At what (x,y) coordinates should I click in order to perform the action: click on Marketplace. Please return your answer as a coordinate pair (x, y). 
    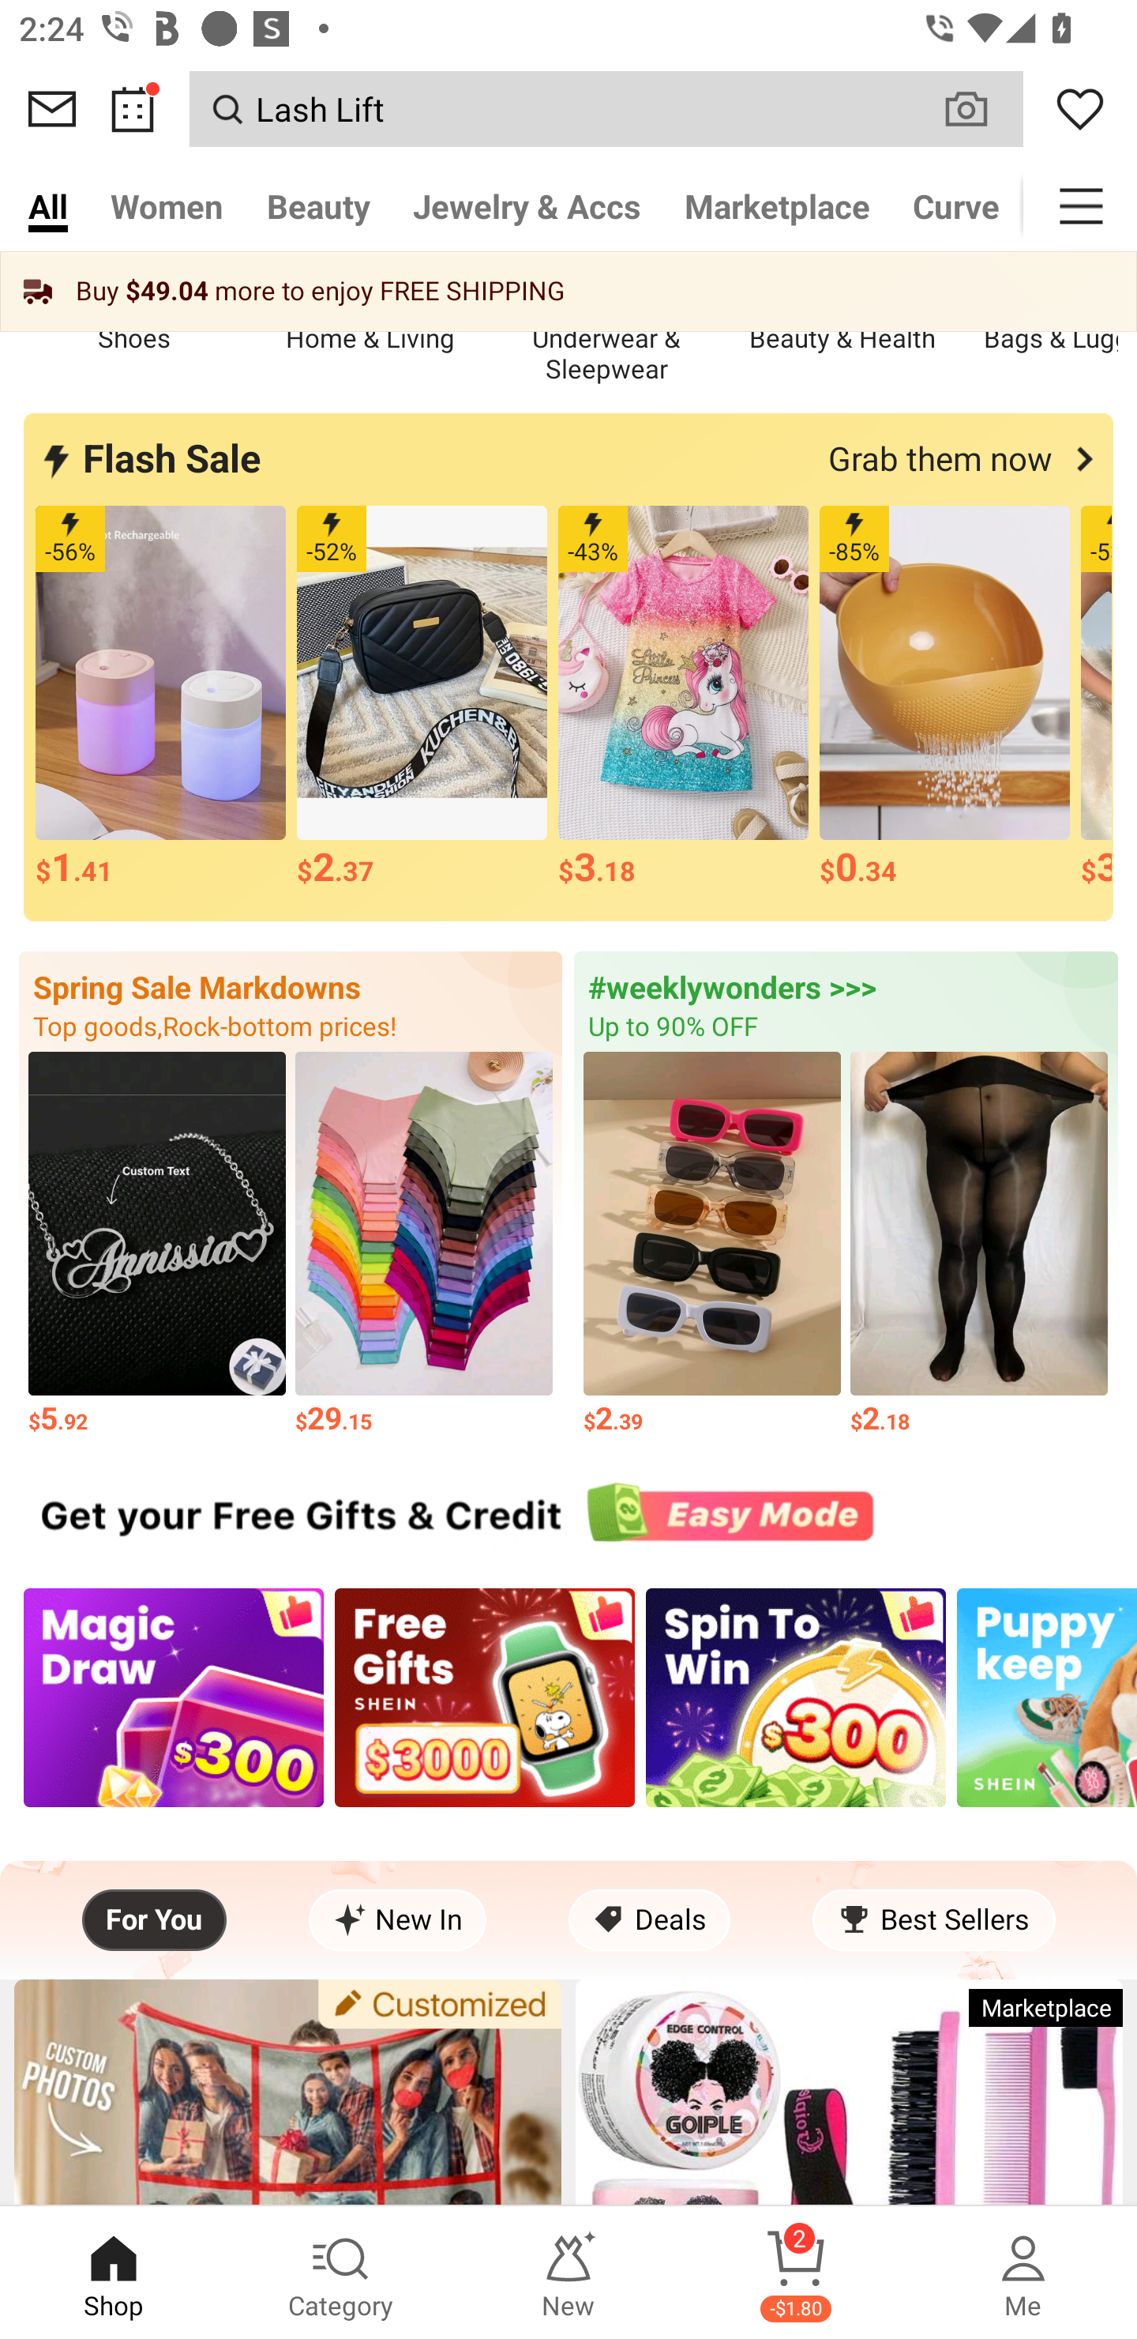
    Looking at the image, I should click on (777, 205).